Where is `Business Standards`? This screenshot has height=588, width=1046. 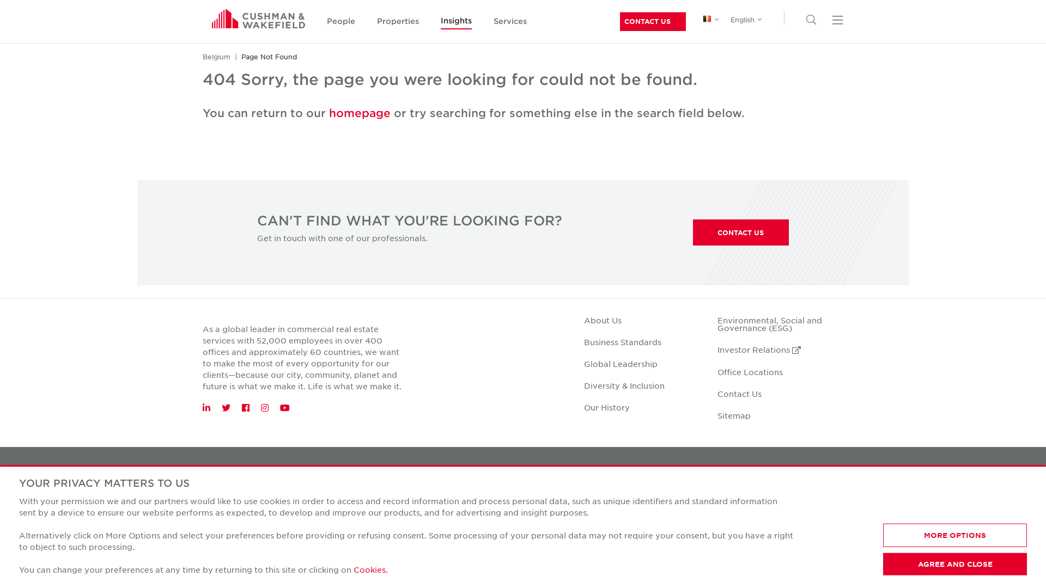
Business Standards is located at coordinates (623, 342).